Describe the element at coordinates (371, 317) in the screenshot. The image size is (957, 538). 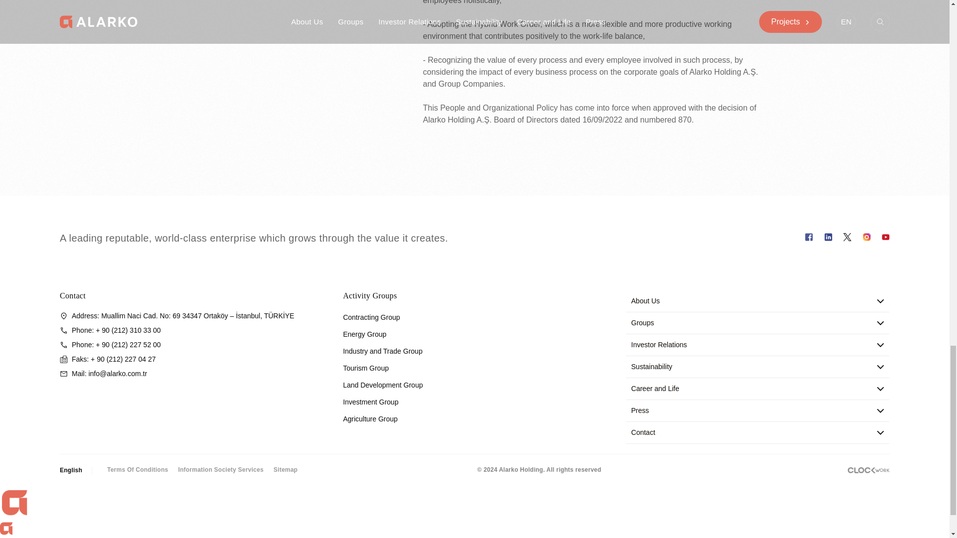
I see `Contracting Group` at that location.